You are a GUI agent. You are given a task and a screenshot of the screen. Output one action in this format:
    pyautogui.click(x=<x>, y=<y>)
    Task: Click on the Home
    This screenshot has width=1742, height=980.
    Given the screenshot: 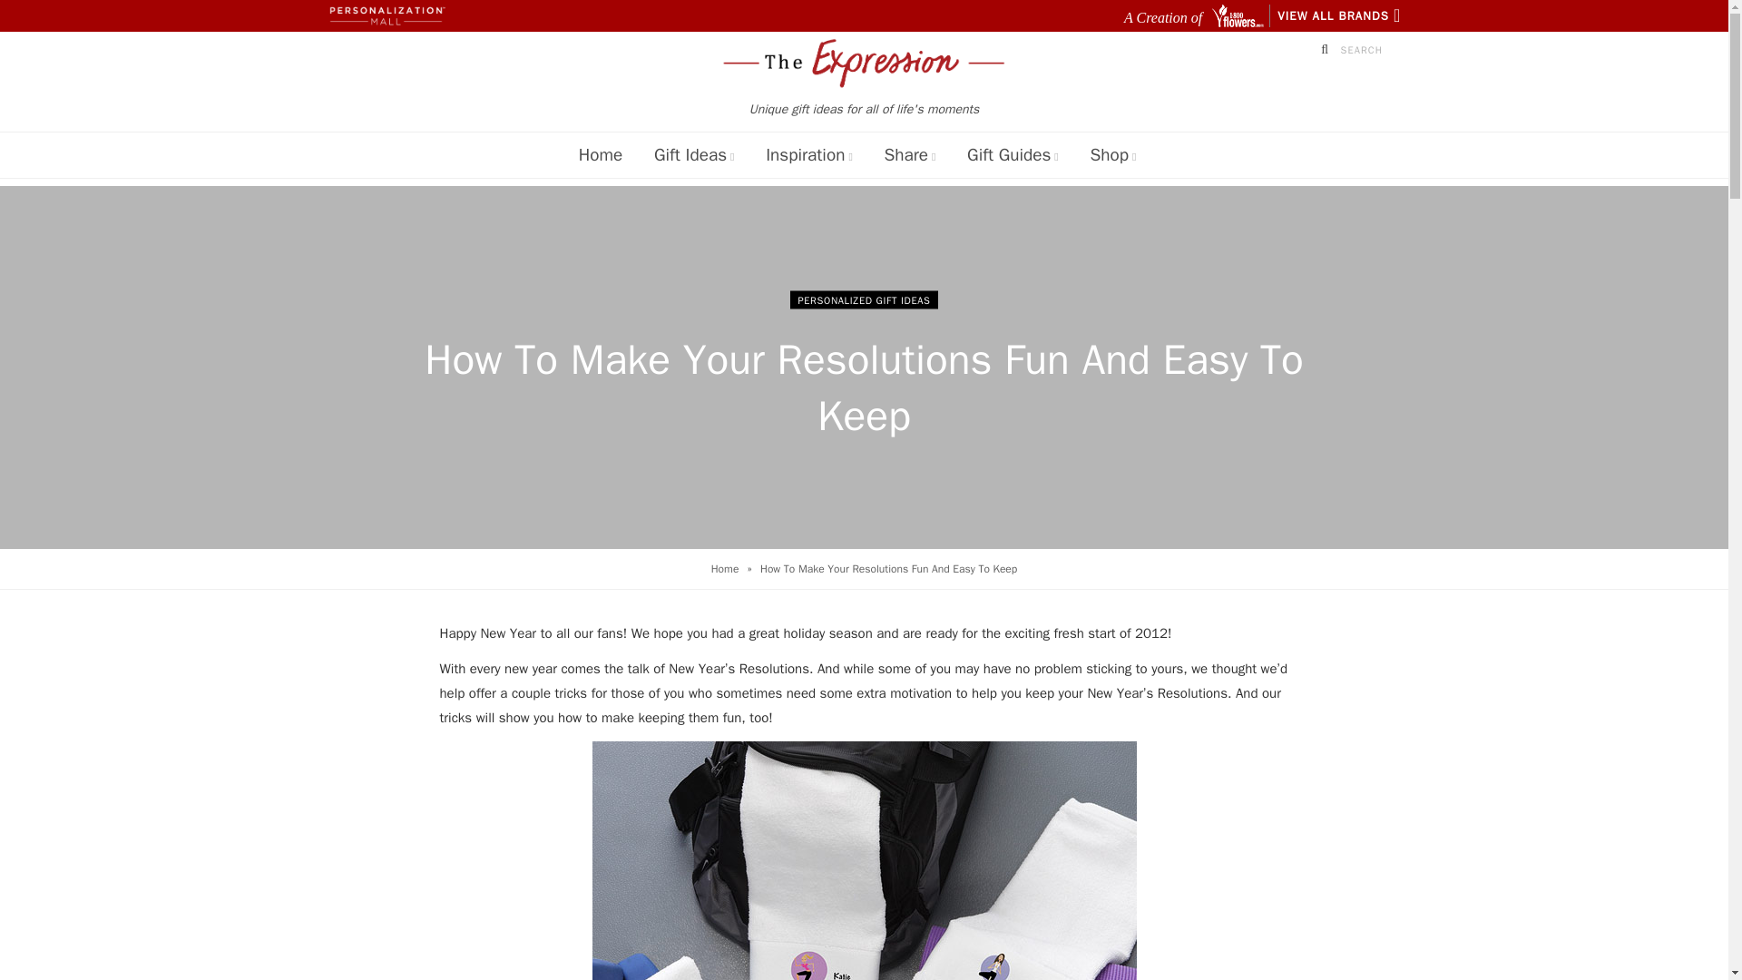 What is the action you would take?
    pyautogui.click(x=601, y=154)
    